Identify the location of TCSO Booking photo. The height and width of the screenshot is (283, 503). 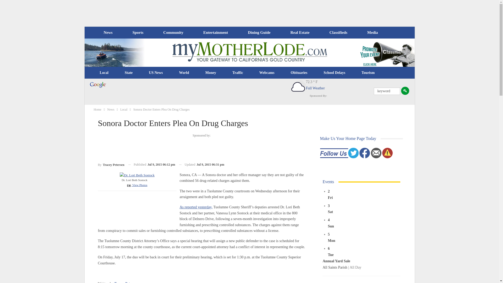
(137, 175).